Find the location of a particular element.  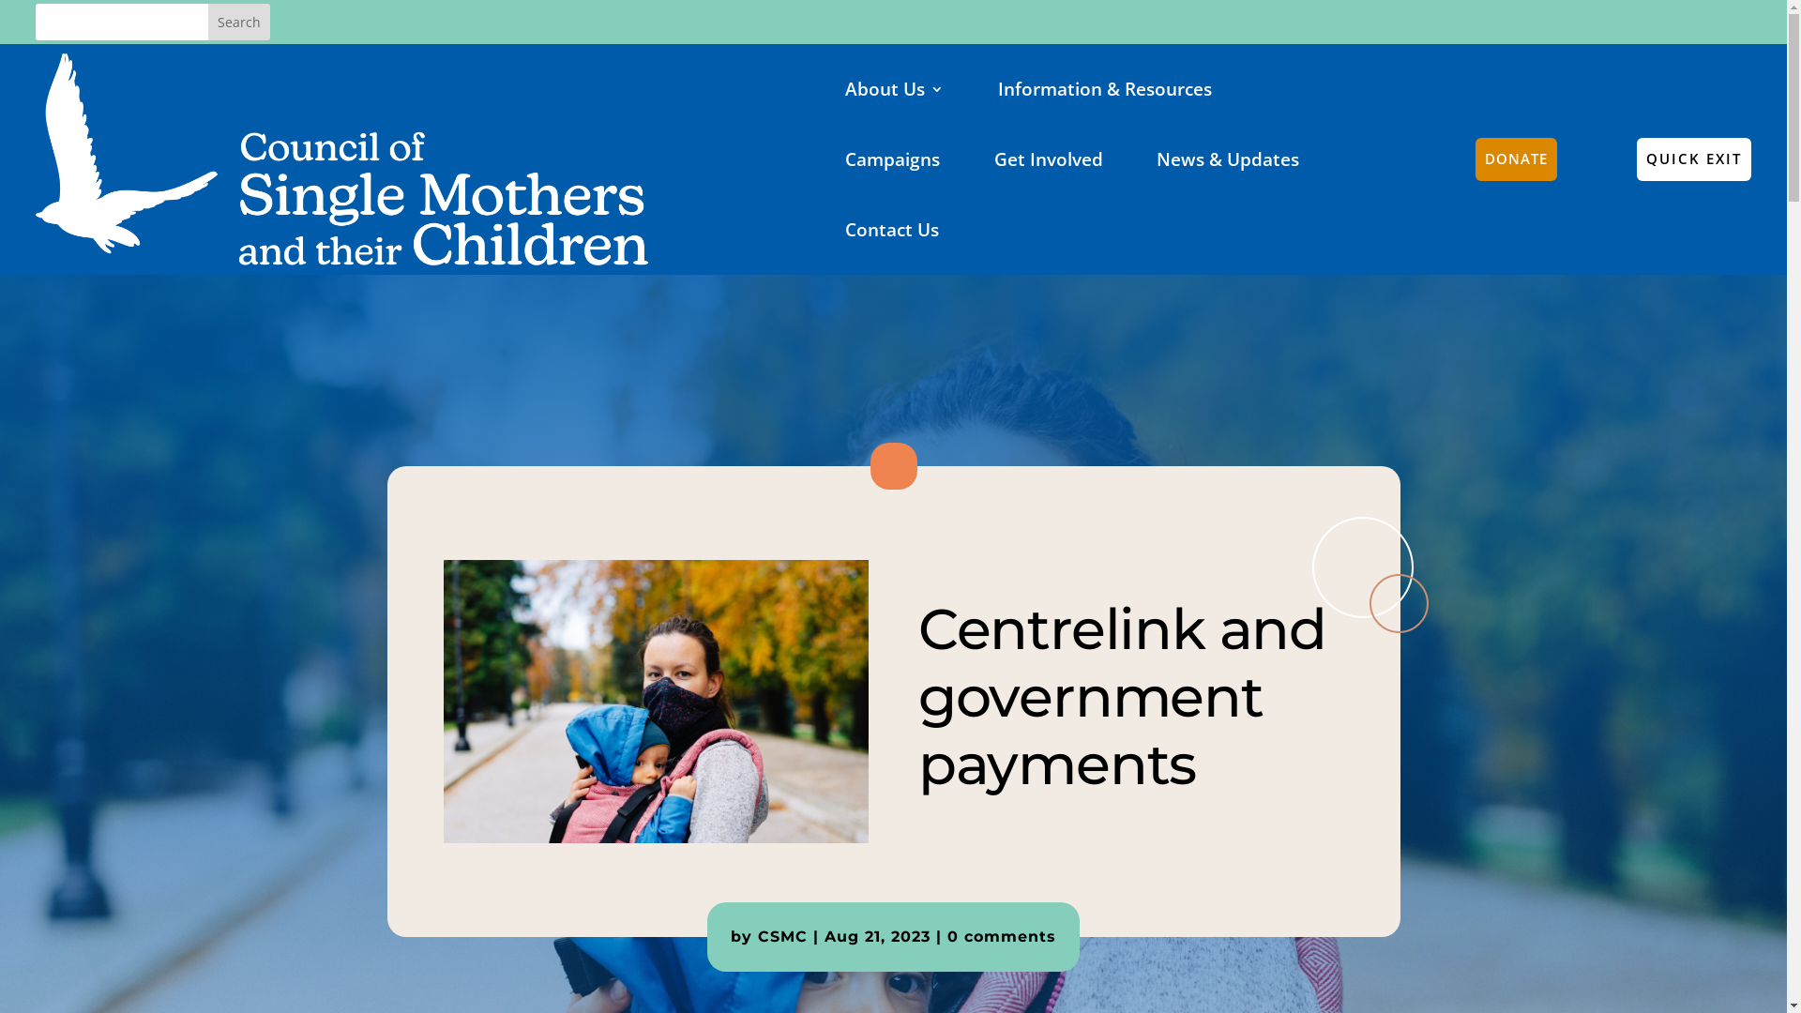

DONATE is located at coordinates (1516, 159).